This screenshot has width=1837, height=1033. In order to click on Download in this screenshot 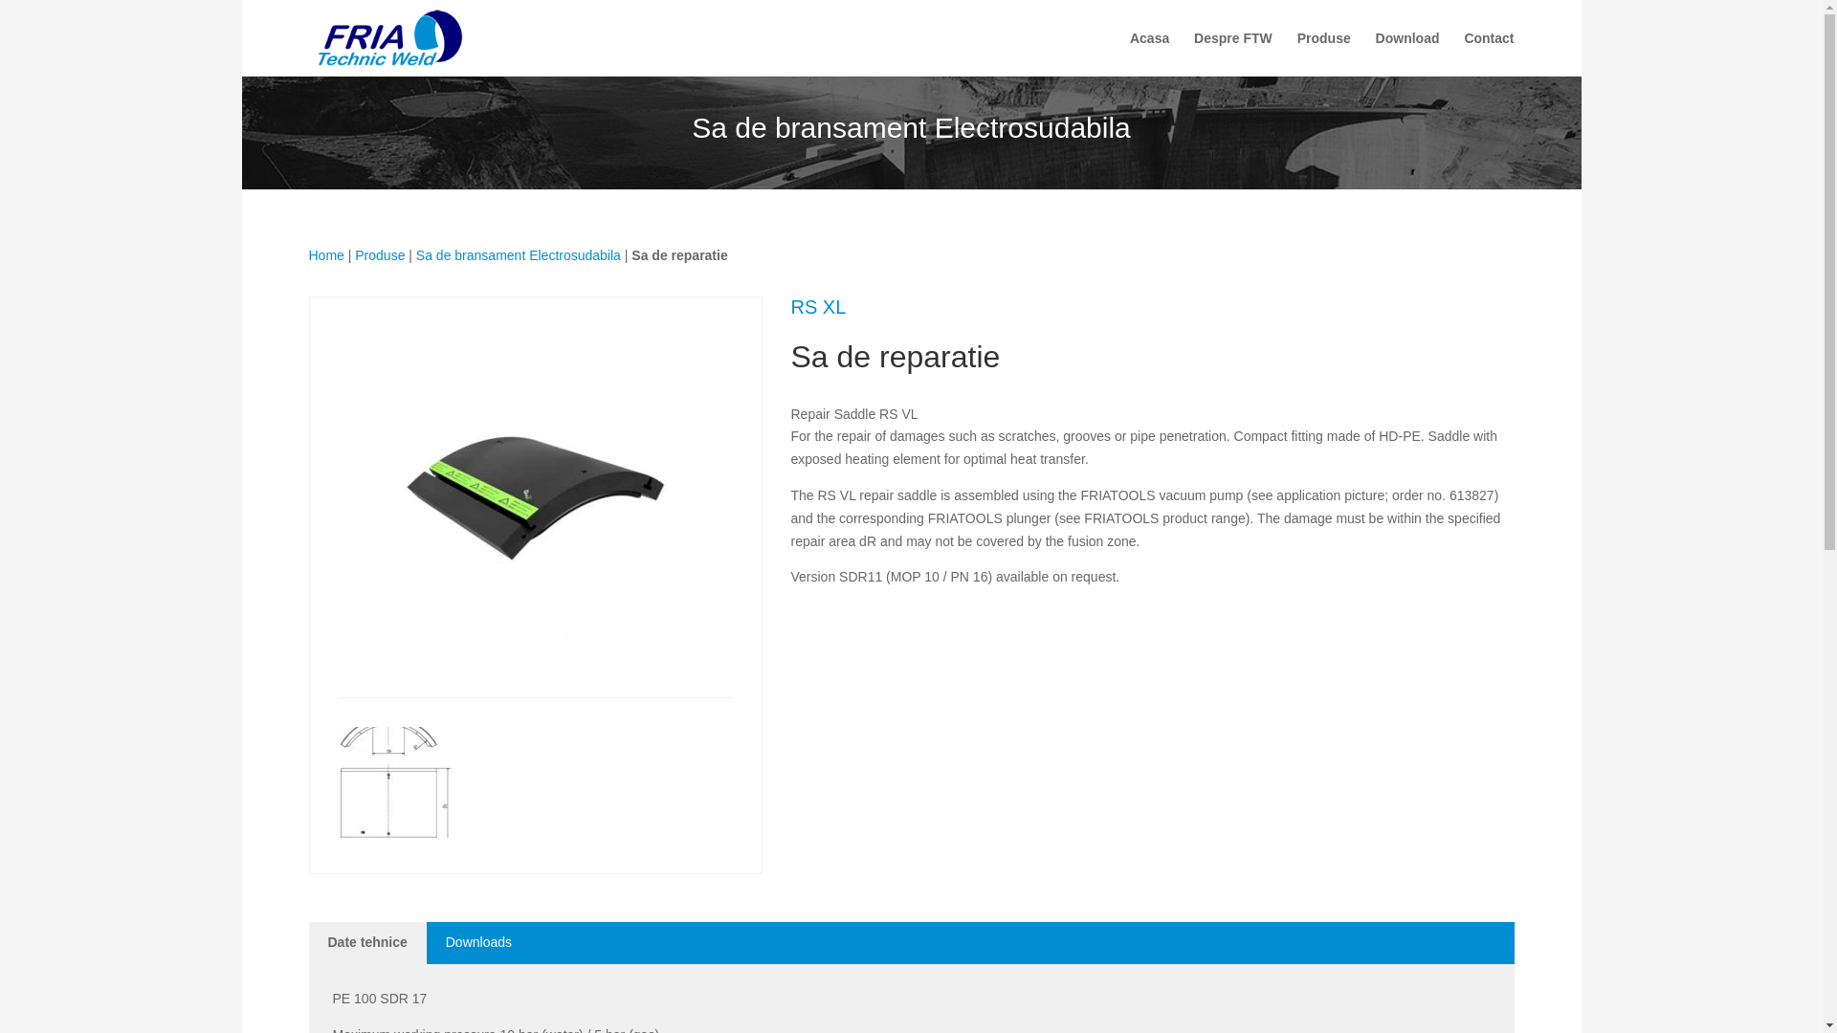, I will do `click(1408, 54)`.